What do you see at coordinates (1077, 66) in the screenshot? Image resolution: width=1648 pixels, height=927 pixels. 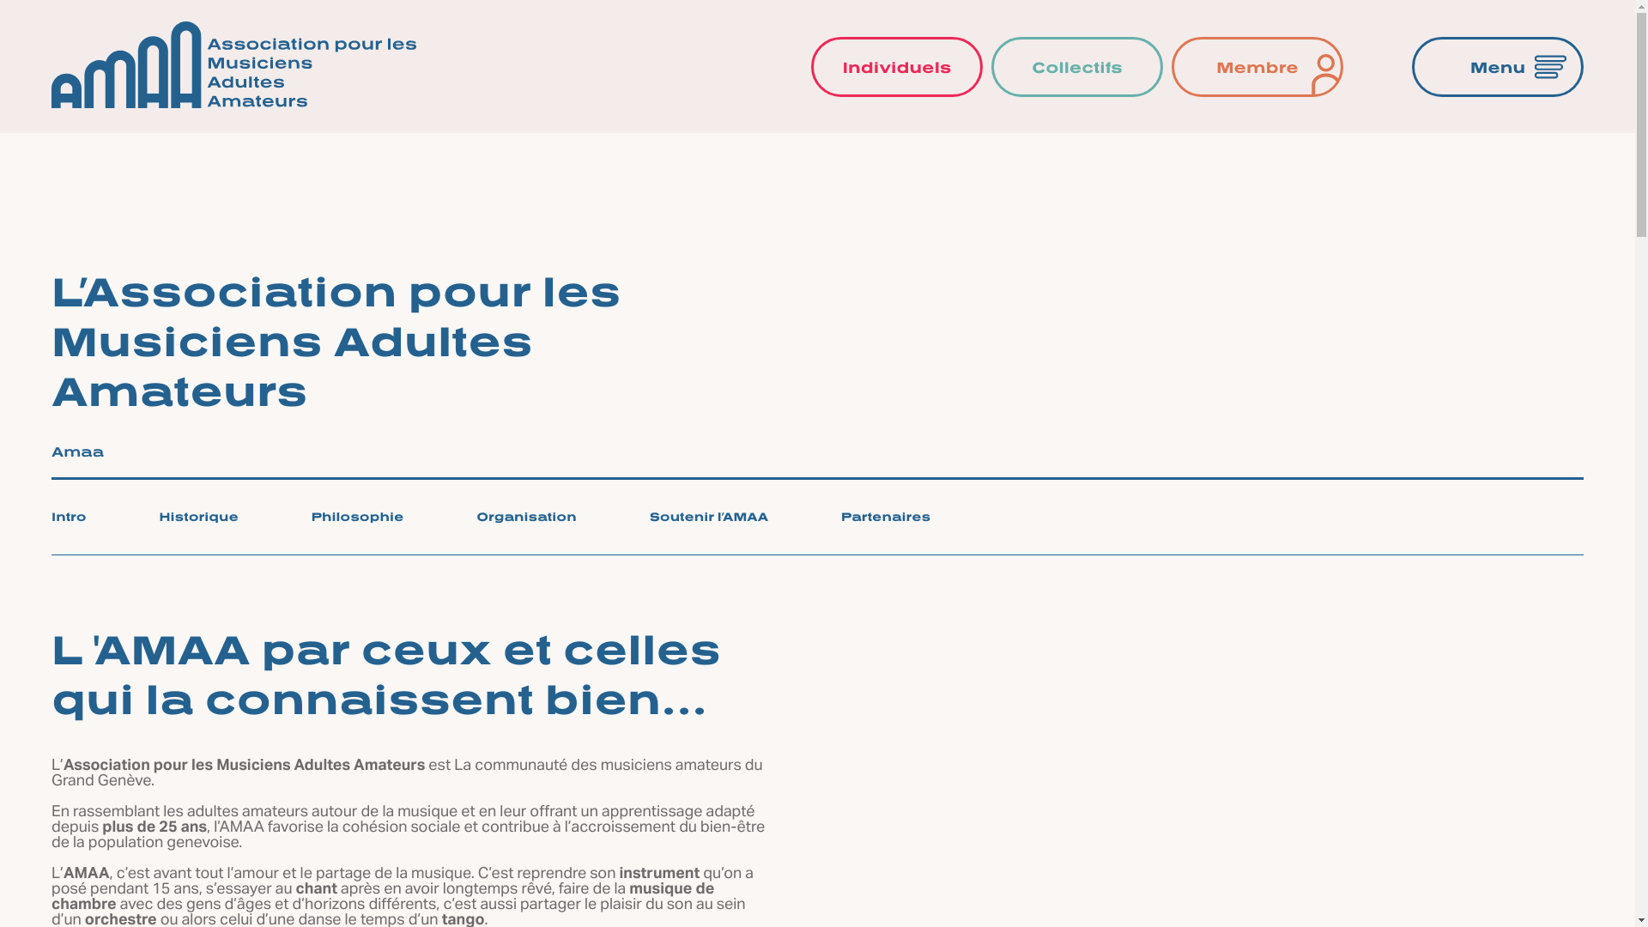 I see `Collectifs` at bounding box center [1077, 66].